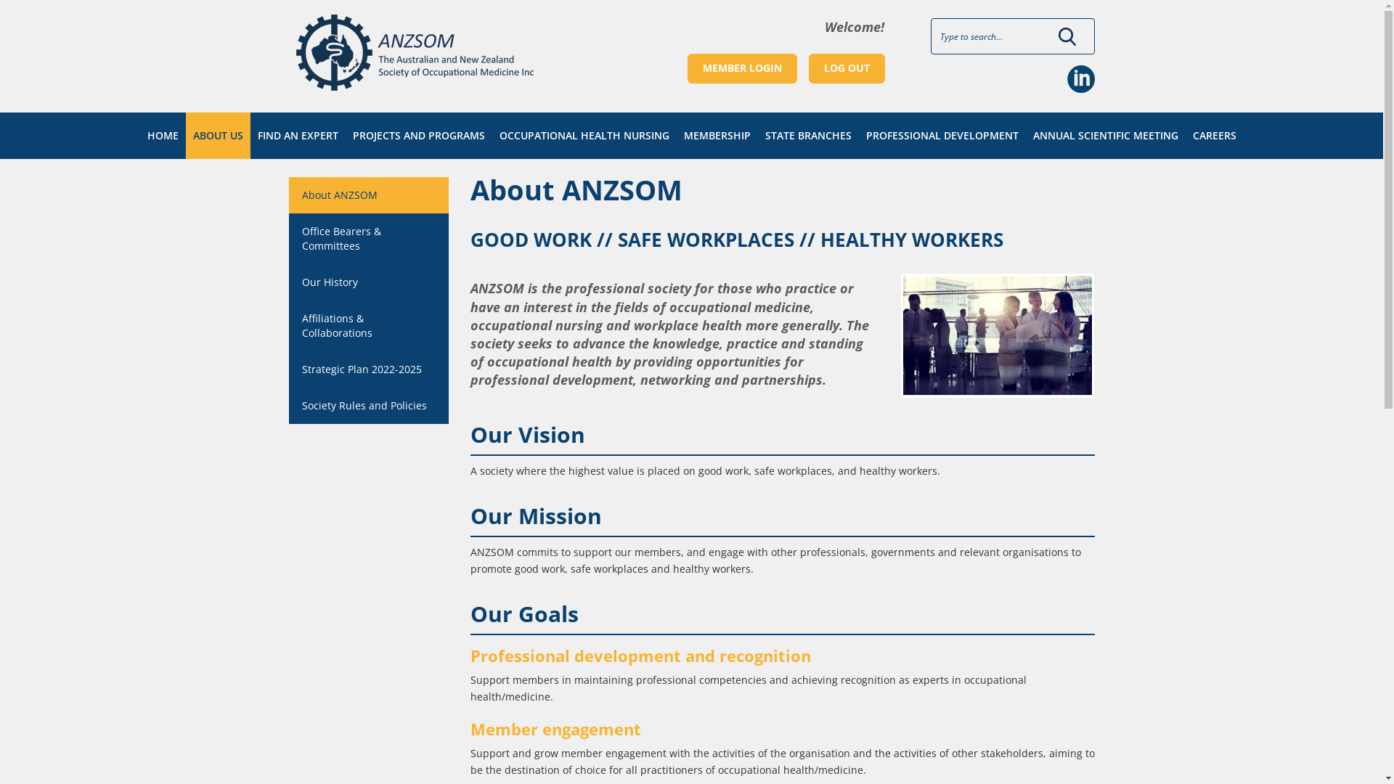 This screenshot has height=784, width=1394. I want to click on ABOUT US, so click(218, 136).